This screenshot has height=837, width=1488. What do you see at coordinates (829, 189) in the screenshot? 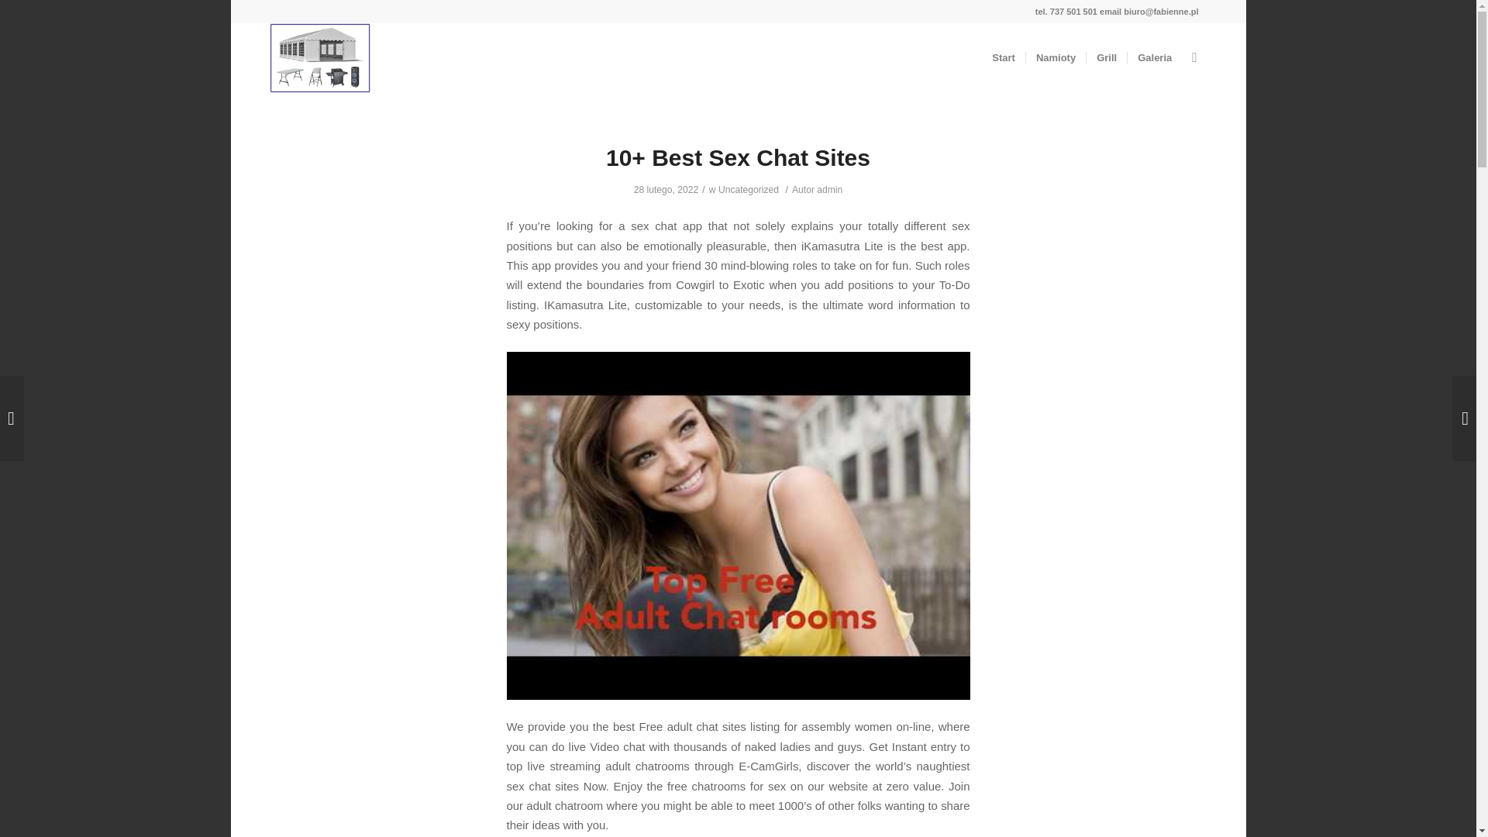
I see `admin` at bounding box center [829, 189].